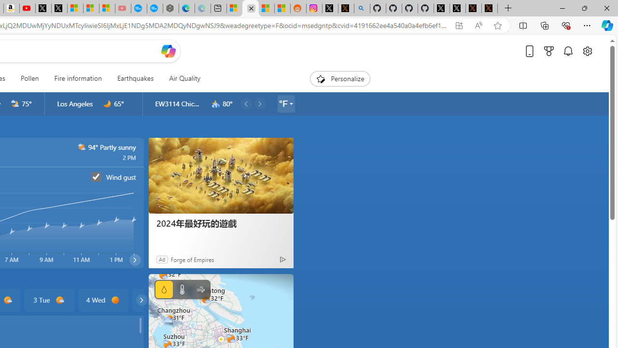  I want to click on Air Quality, so click(181, 78).